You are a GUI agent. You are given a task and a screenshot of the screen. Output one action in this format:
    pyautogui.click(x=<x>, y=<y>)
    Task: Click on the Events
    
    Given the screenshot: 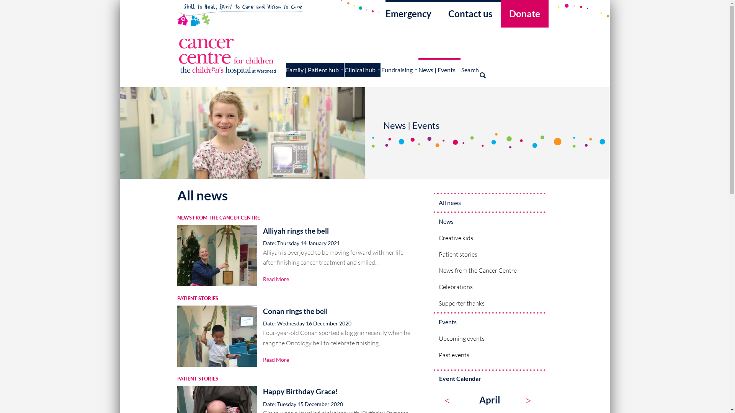 What is the action you would take?
    pyautogui.click(x=490, y=322)
    